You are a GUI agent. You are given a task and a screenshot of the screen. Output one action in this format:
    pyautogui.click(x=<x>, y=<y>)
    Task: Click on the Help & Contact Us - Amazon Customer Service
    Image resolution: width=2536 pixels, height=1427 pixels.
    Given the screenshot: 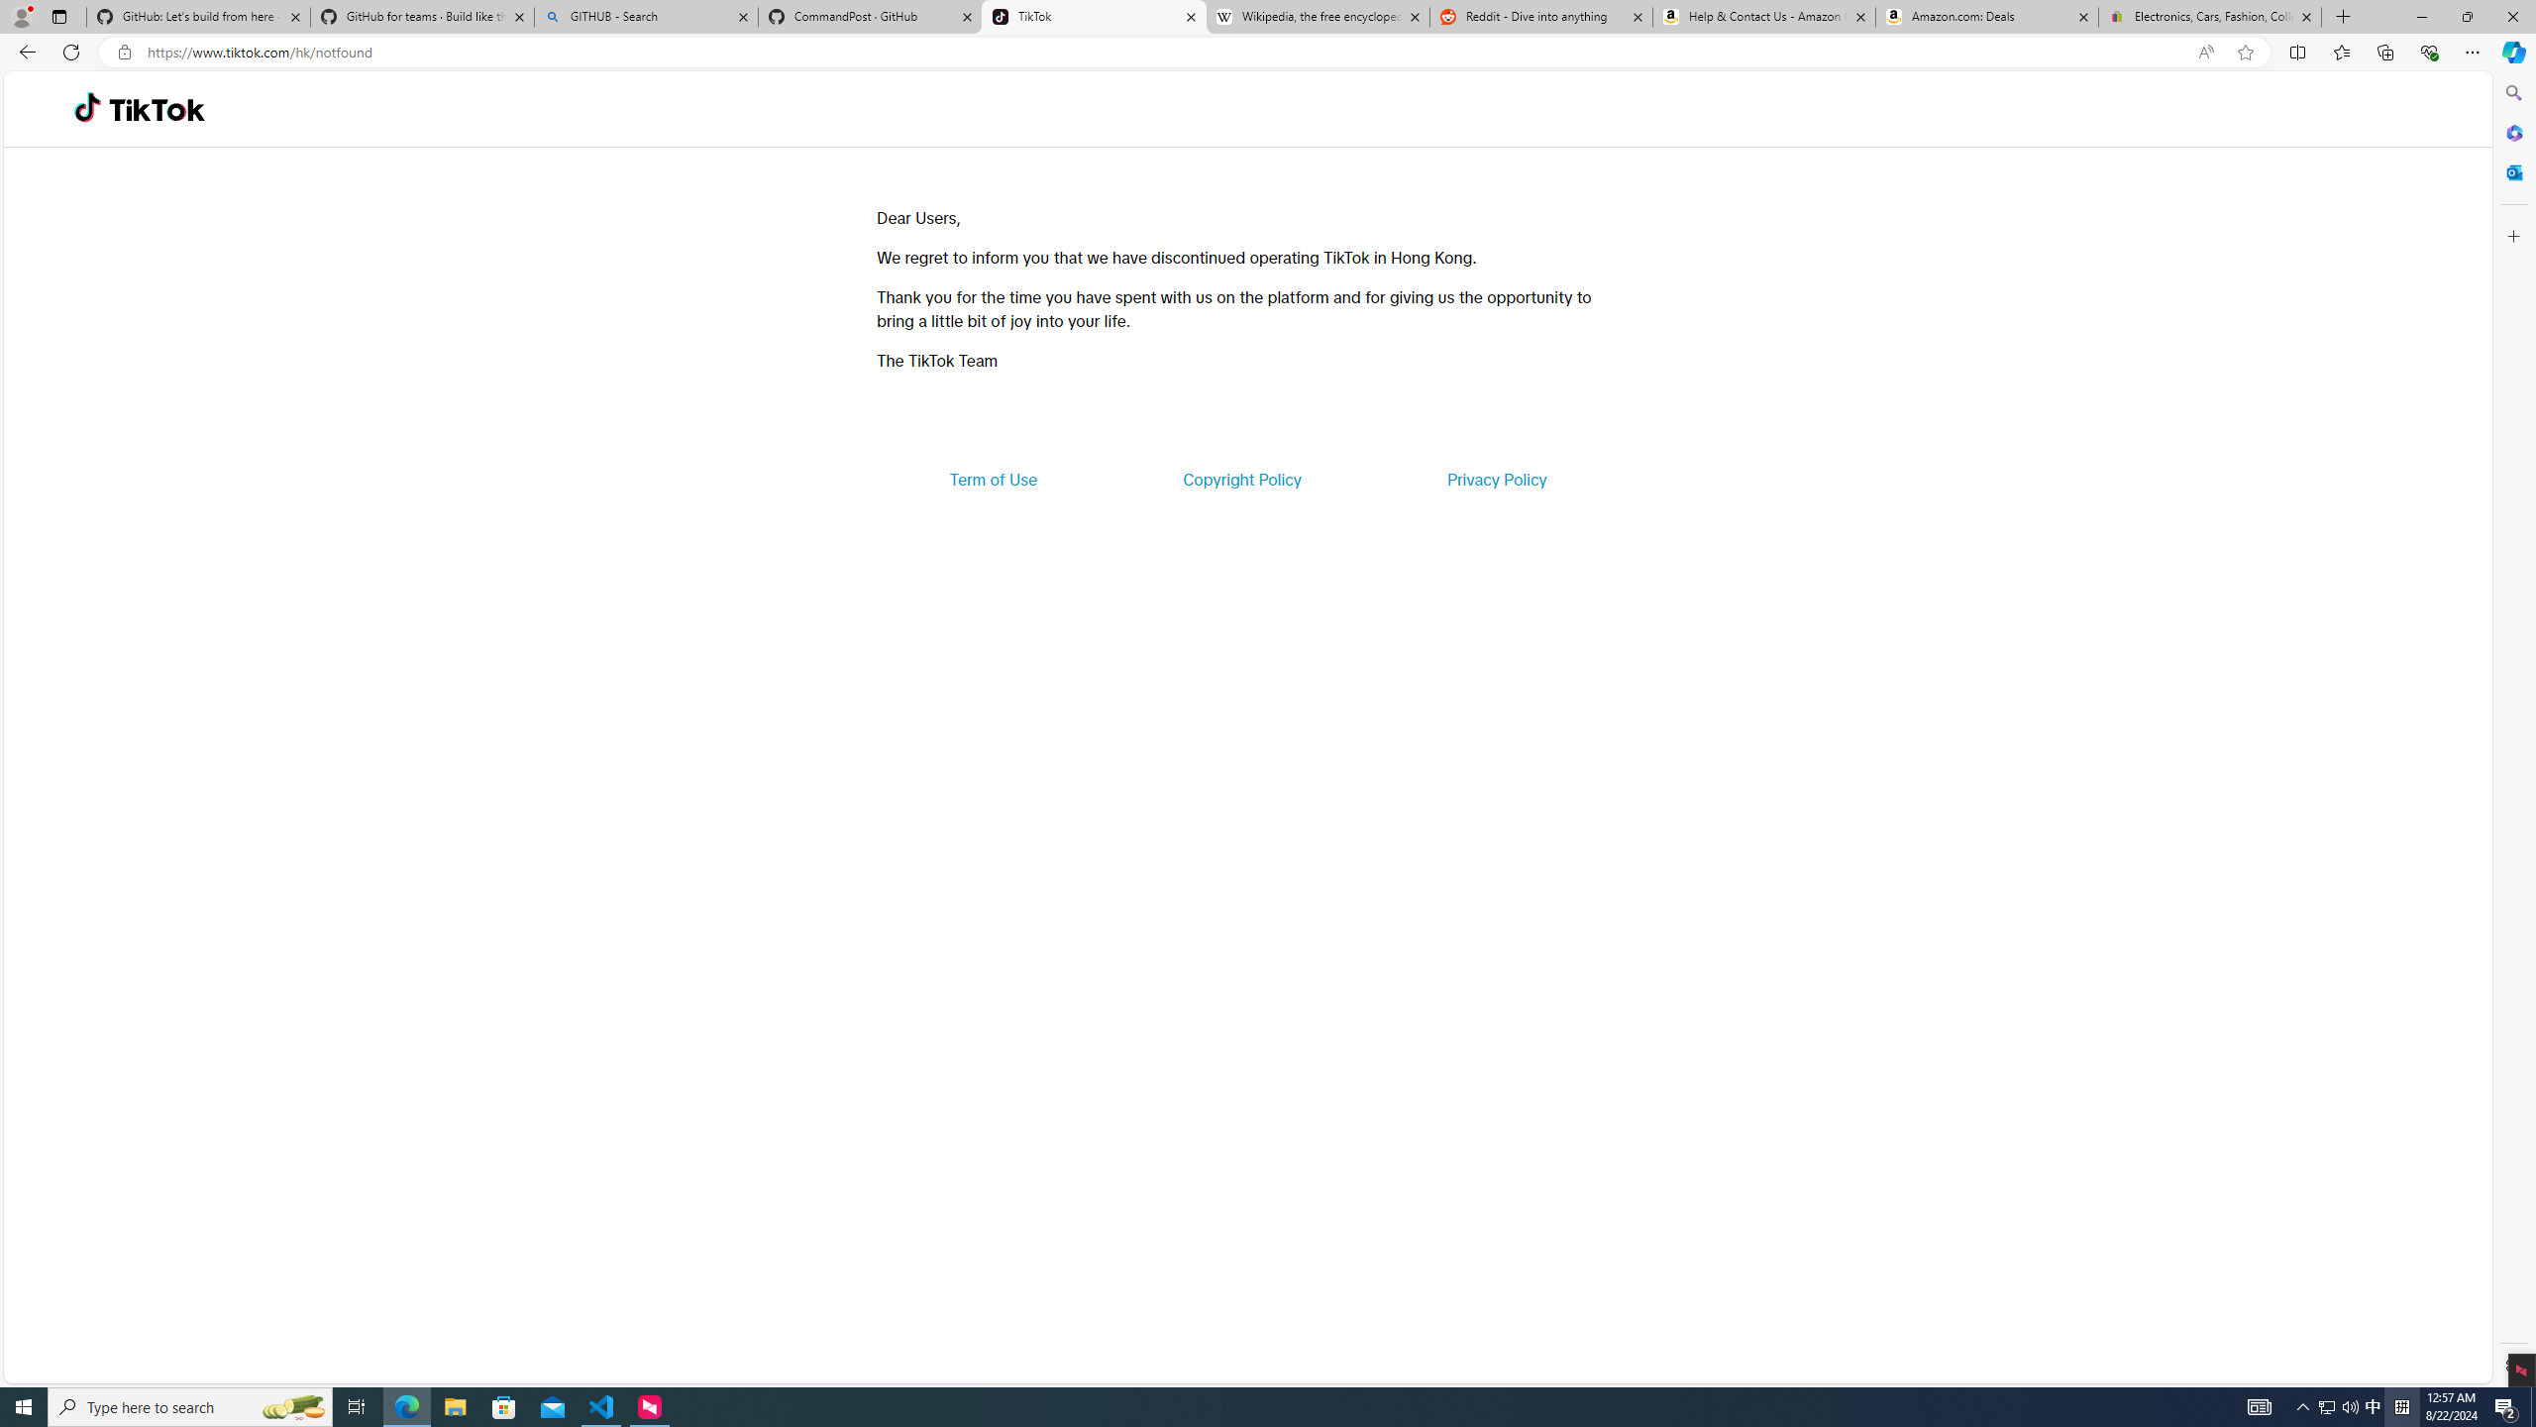 What is the action you would take?
    pyautogui.click(x=1763, y=17)
    